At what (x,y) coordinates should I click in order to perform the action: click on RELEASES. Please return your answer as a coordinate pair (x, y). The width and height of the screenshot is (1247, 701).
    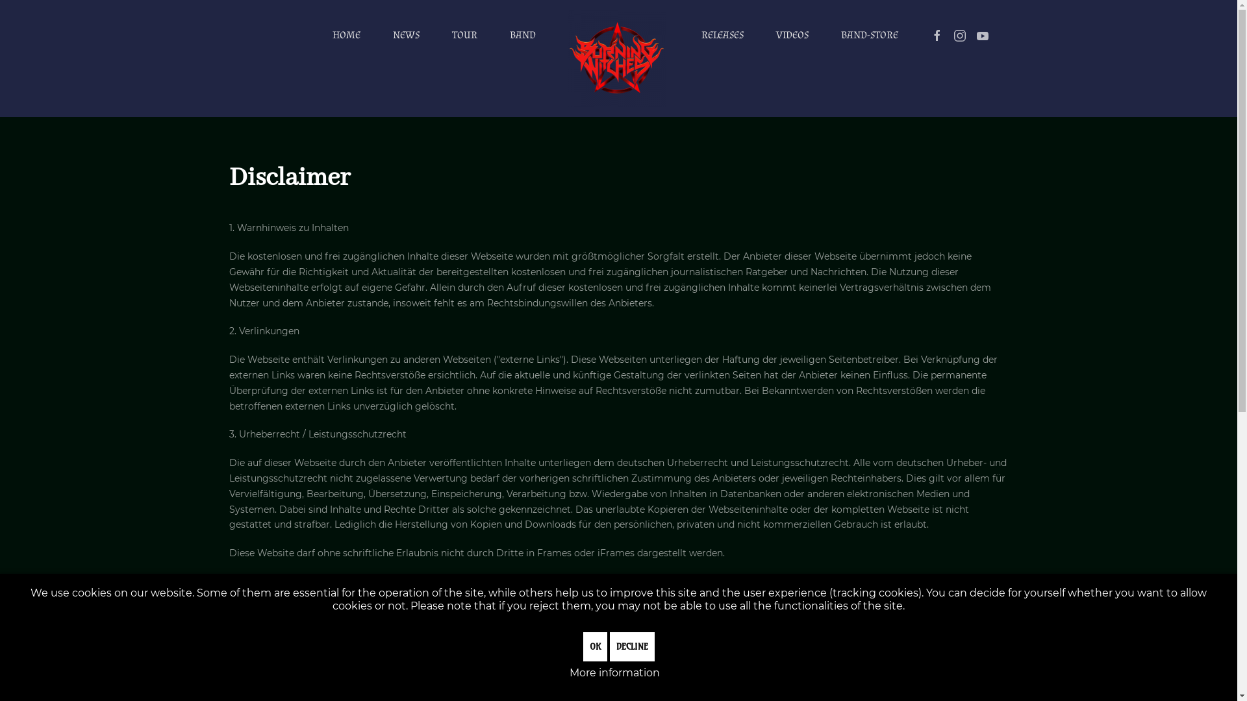
    Looking at the image, I should click on (722, 36).